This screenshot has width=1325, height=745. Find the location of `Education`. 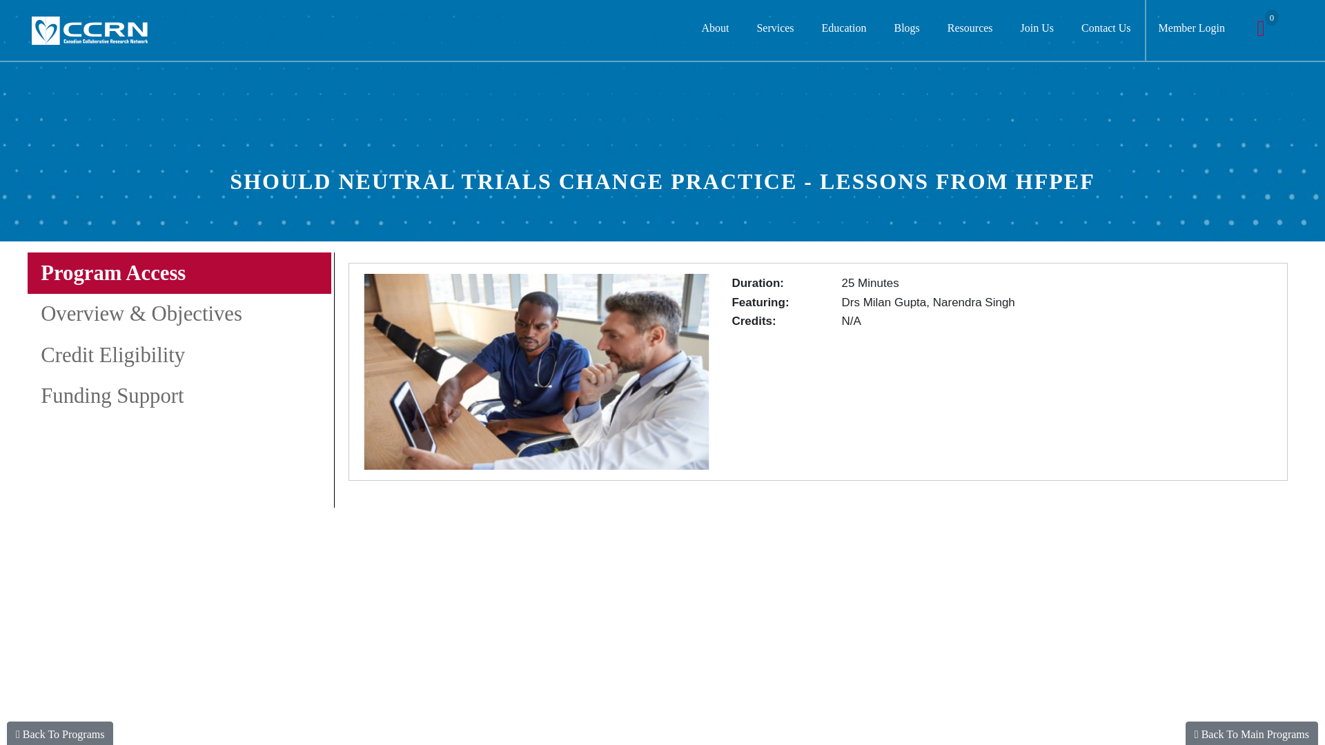

Education is located at coordinates (845, 30).